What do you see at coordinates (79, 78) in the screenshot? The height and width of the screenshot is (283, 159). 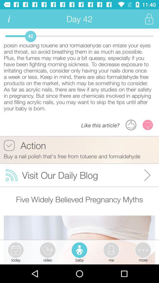 I see `press thanks to your icon` at bounding box center [79, 78].